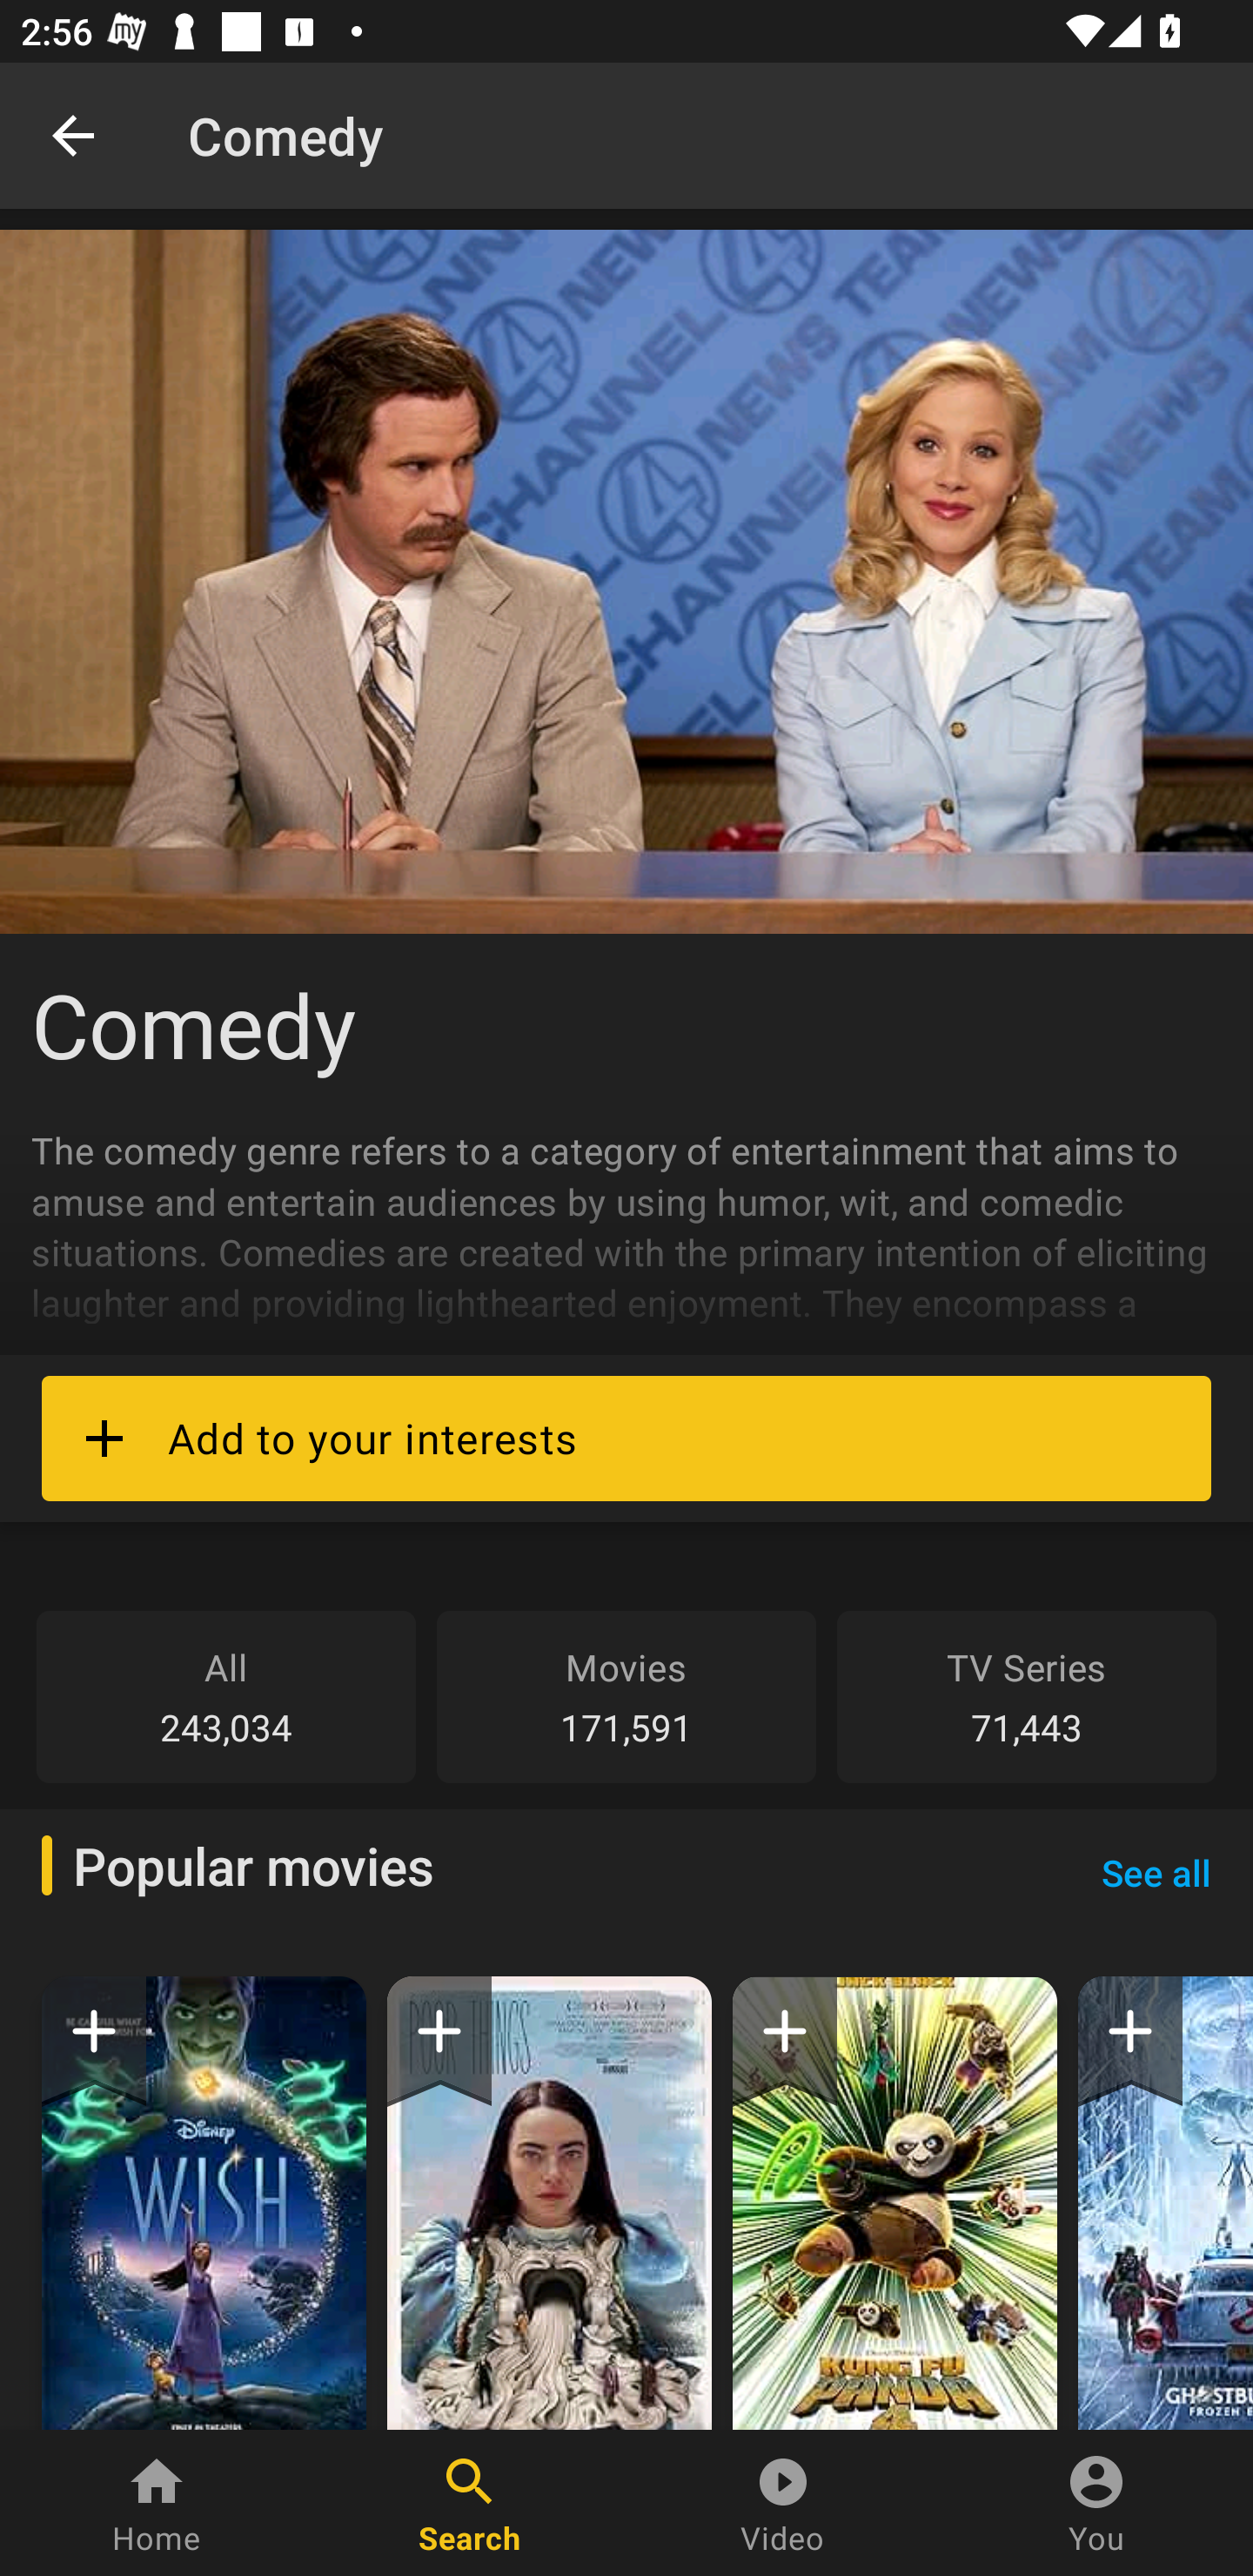 The height and width of the screenshot is (2576, 1253). What do you see at coordinates (157, 2503) in the screenshot?
I see `Home` at bounding box center [157, 2503].